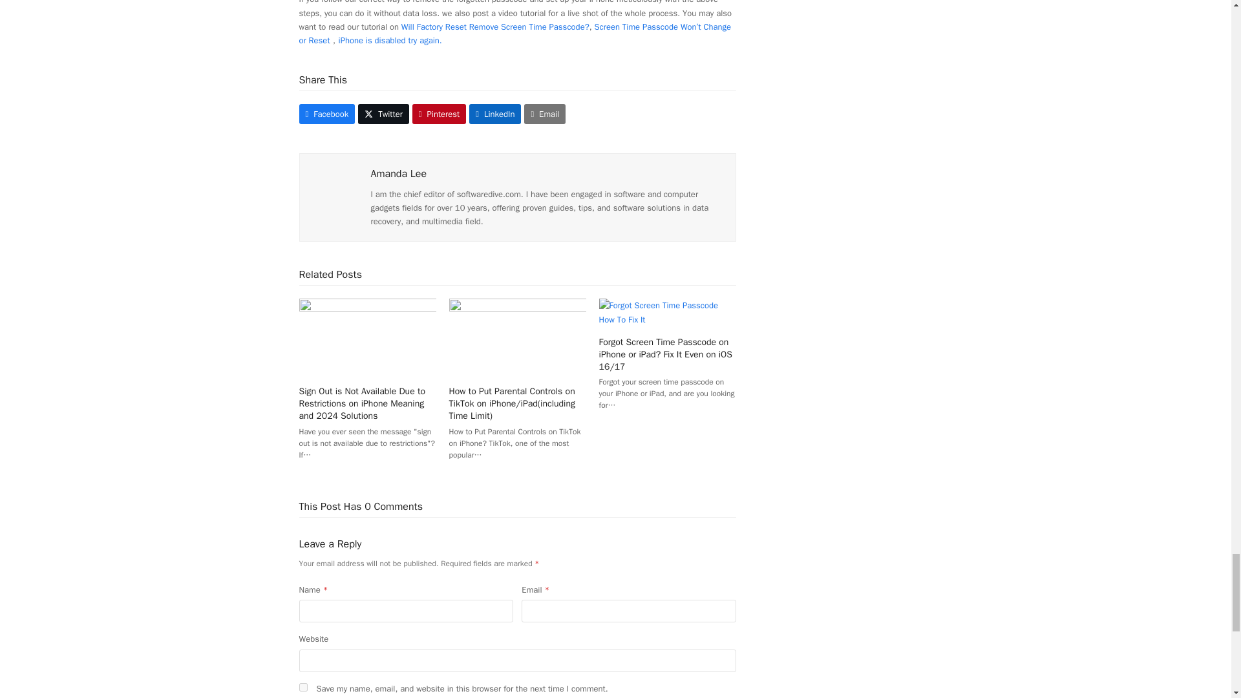 The width and height of the screenshot is (1241, 698). I want to click on Facebook, so click(327, 114).